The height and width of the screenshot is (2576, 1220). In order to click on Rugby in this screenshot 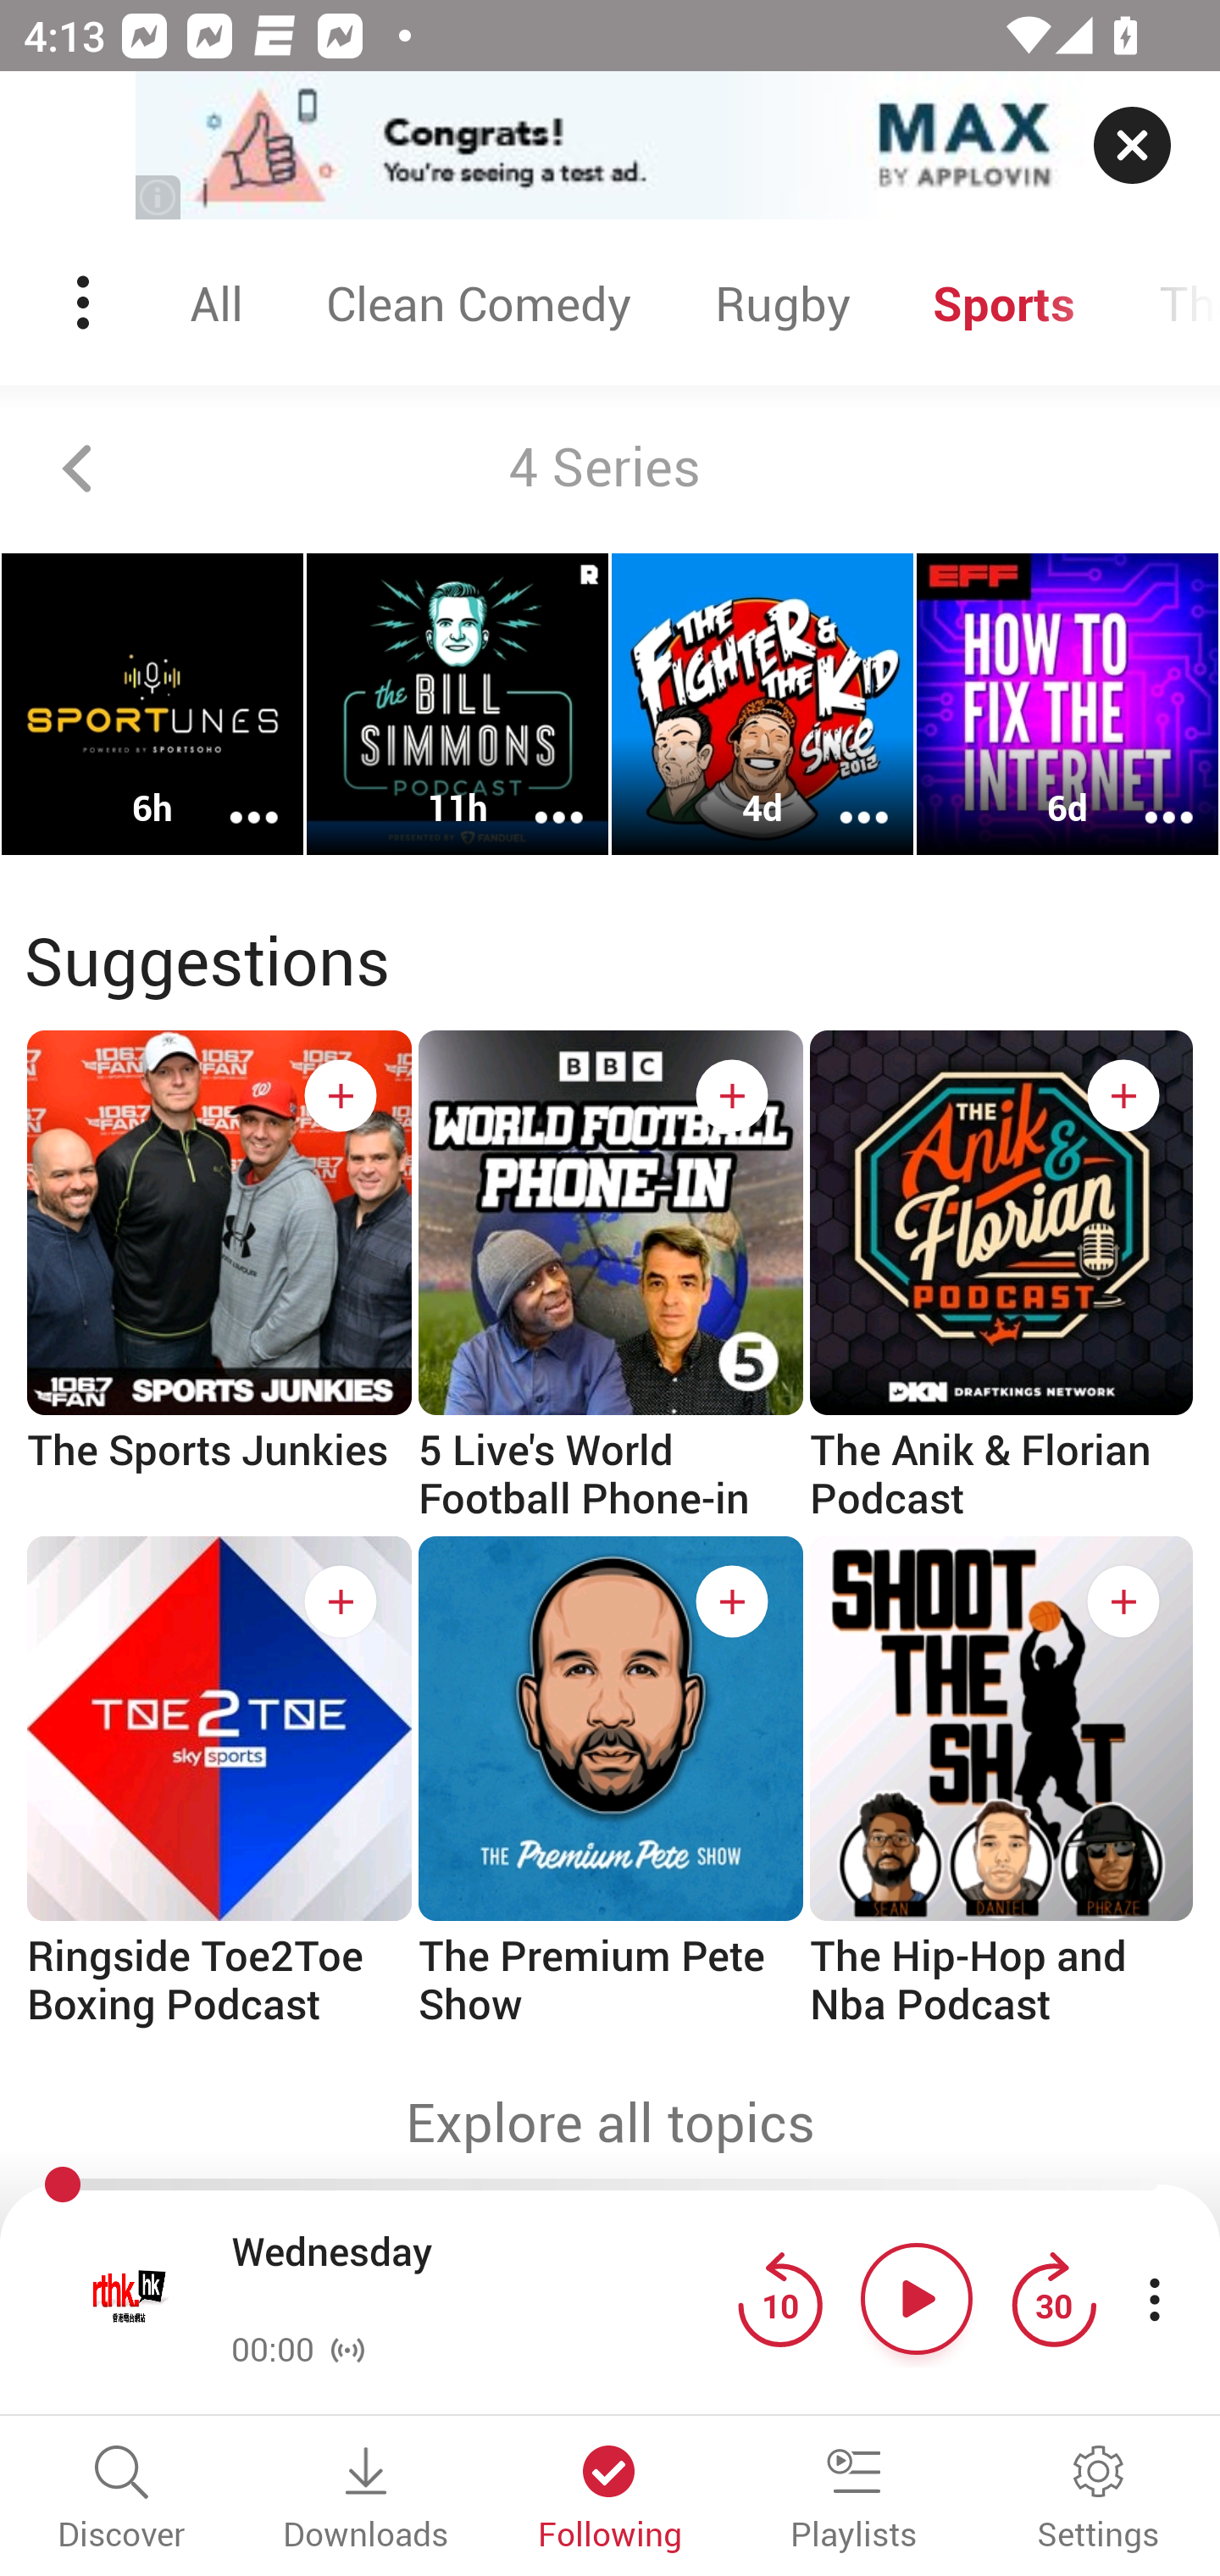, I will do `click(781, 303)`.